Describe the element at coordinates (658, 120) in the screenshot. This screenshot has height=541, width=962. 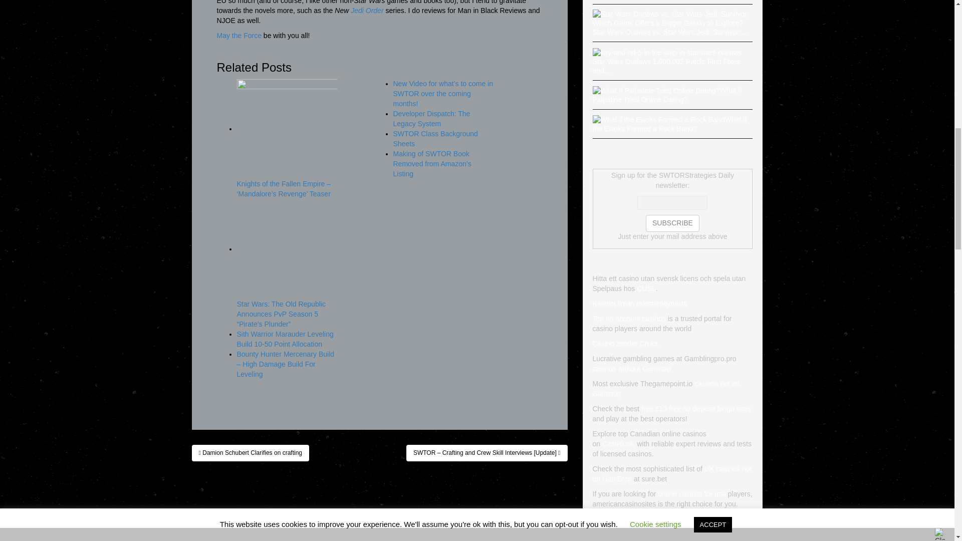
I see `What if the Ewoks Formed a Rock Band?` at that location.